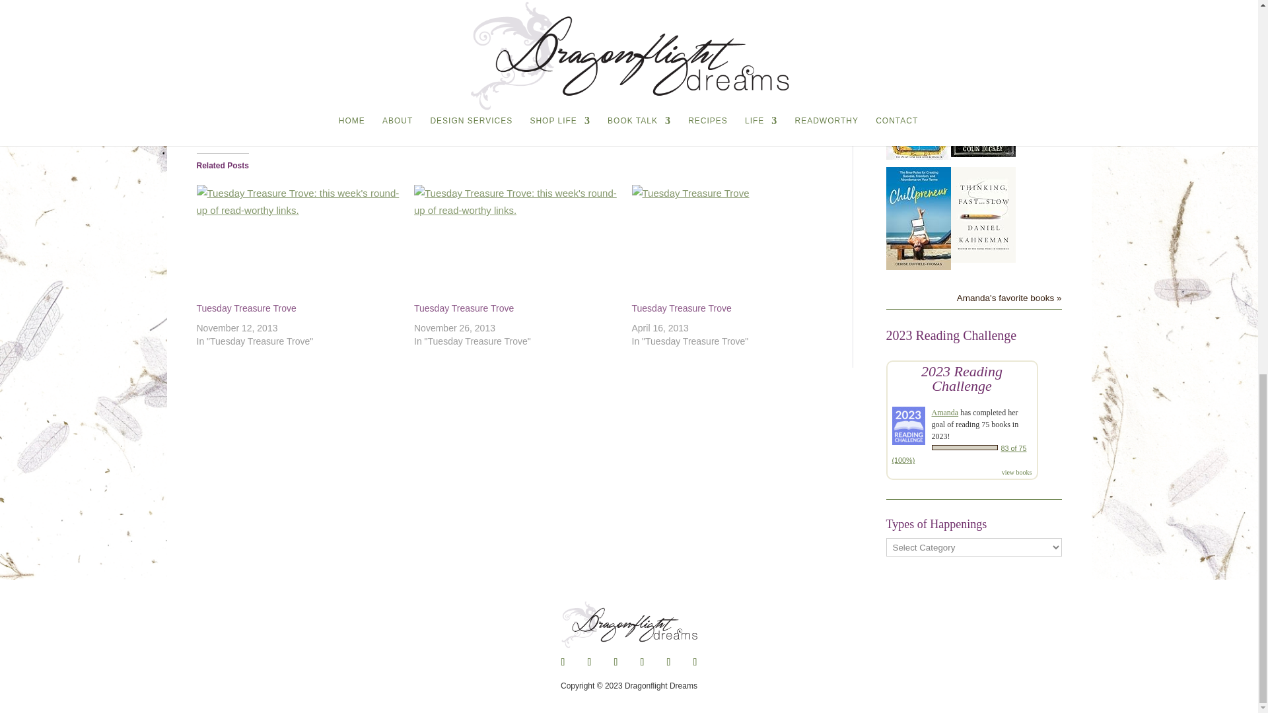  I want to click on Tuesday Treasure Trove, so click(516, 243).